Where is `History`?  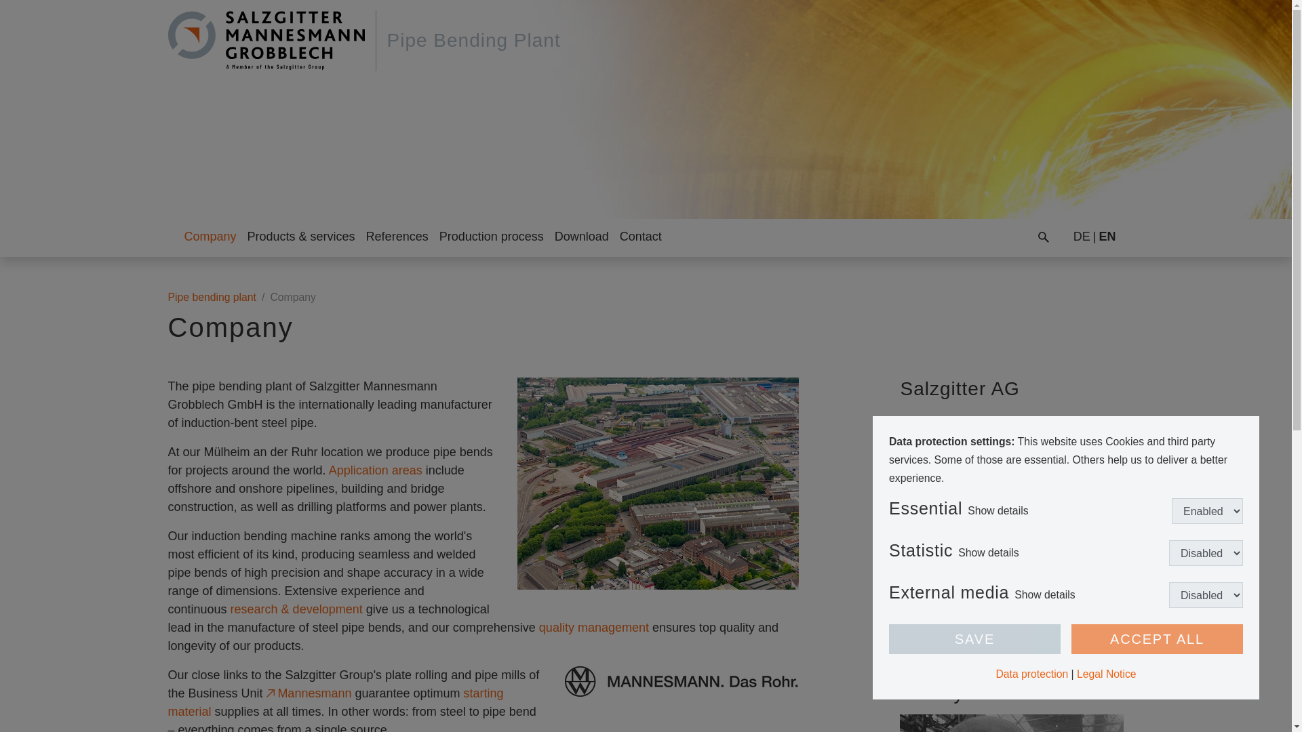
History is located at coordinates (1011, 723).